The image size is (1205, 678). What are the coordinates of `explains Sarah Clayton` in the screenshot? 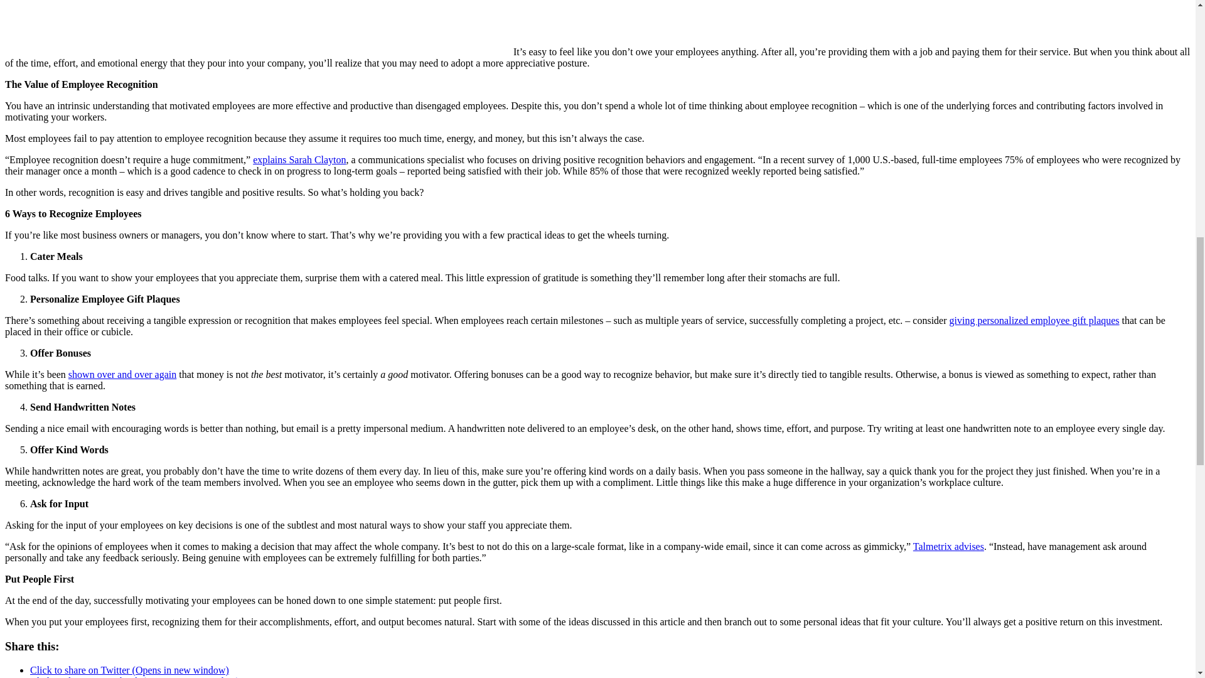 It's located at (299, 159).